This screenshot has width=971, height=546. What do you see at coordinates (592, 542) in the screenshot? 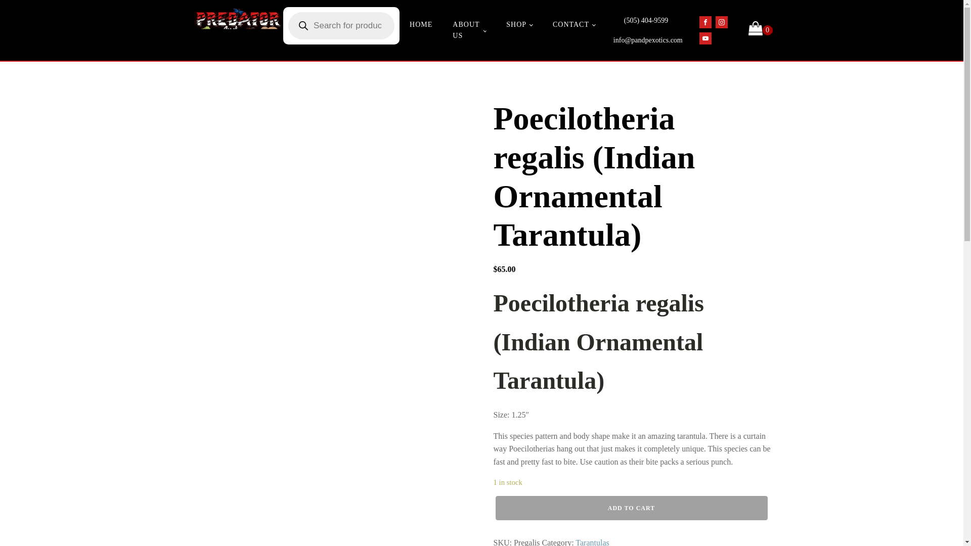
I see `Tarantulas` at bounding box center [592, 542].